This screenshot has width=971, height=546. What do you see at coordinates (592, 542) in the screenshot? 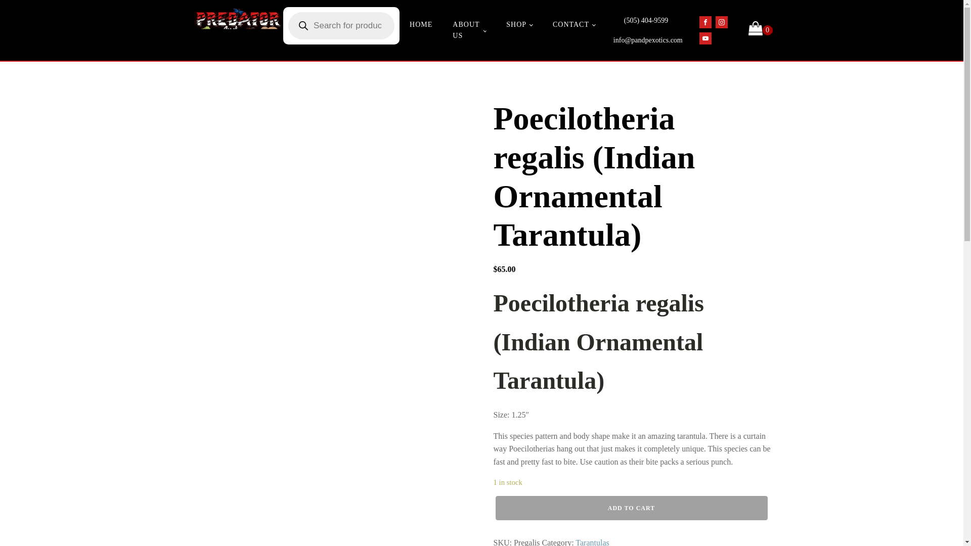
I see `Tarantulas` at bounding box center [592, 542].